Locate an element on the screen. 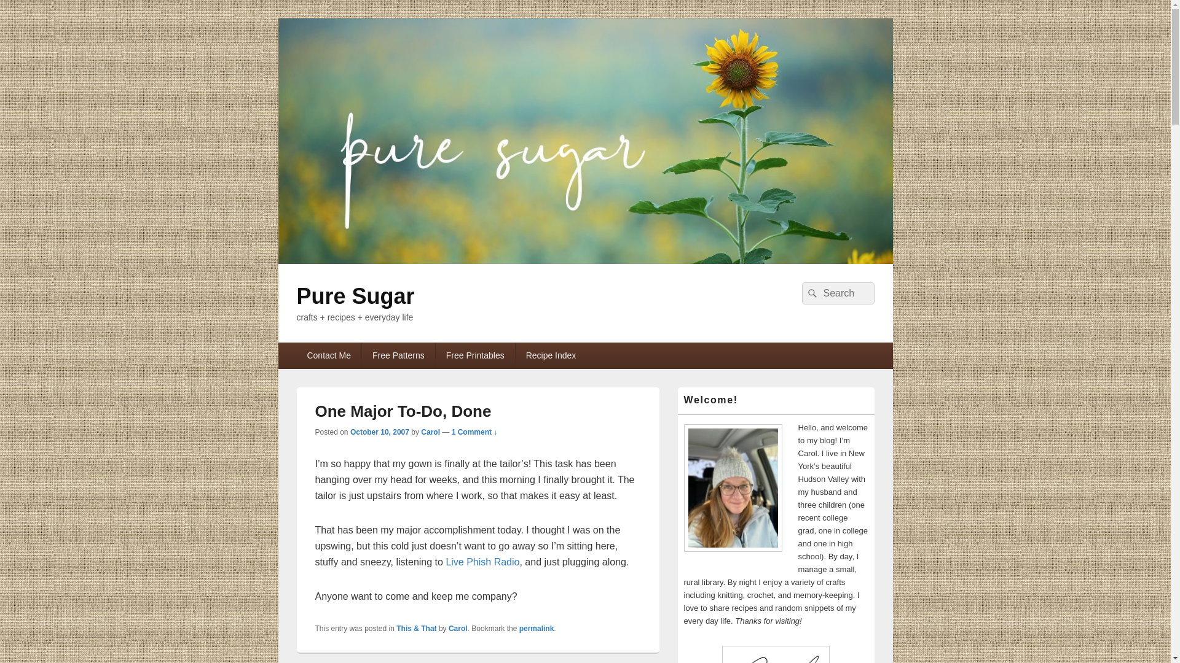 The width and height of the screenshot is (1180, 663). Pure Sugar is located at coordinates (584, 260).